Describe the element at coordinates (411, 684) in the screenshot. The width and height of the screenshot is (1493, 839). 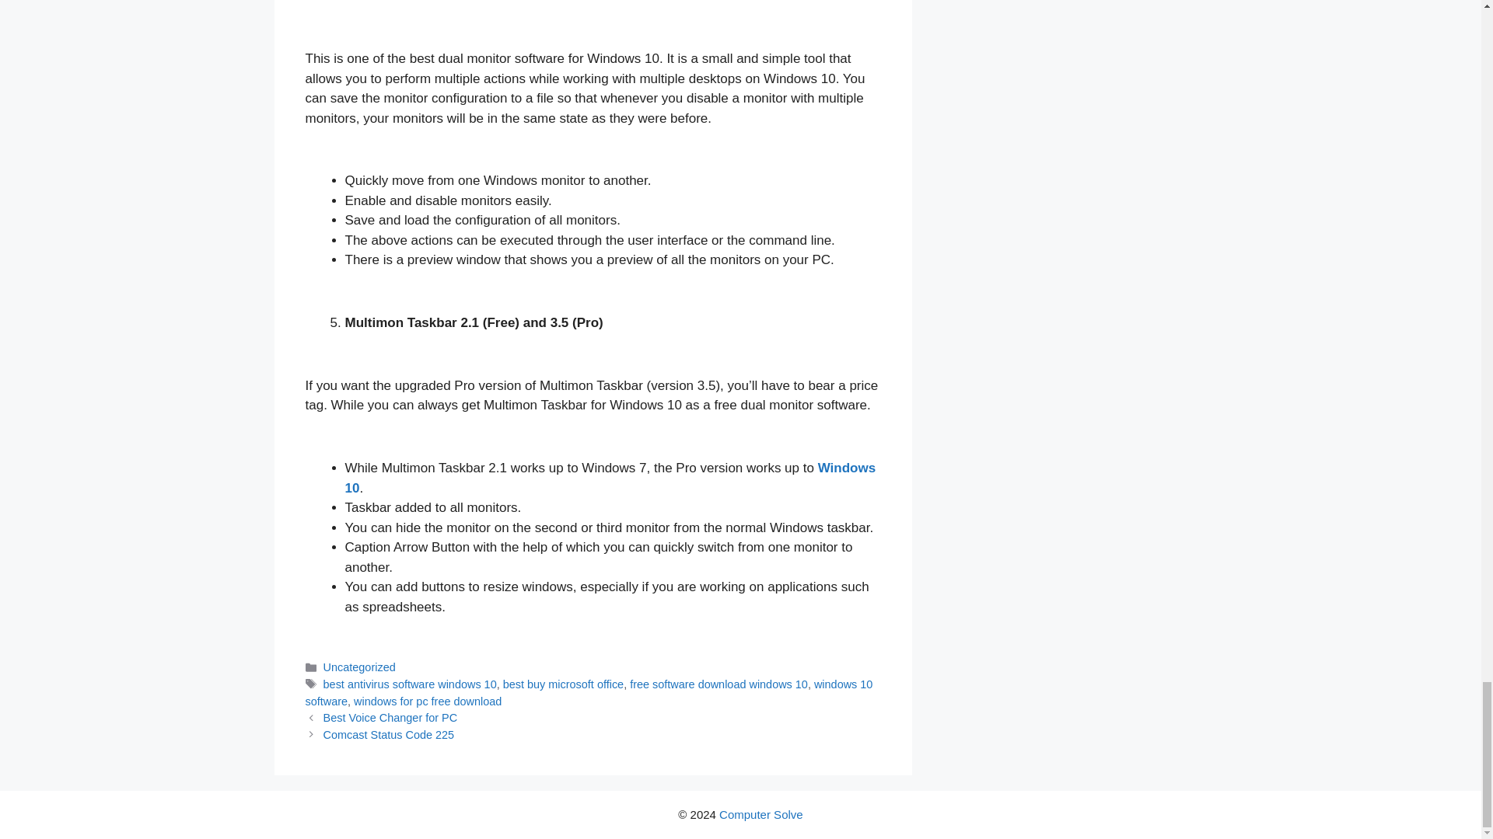
I see `best antivirus software windows 10` at that location.